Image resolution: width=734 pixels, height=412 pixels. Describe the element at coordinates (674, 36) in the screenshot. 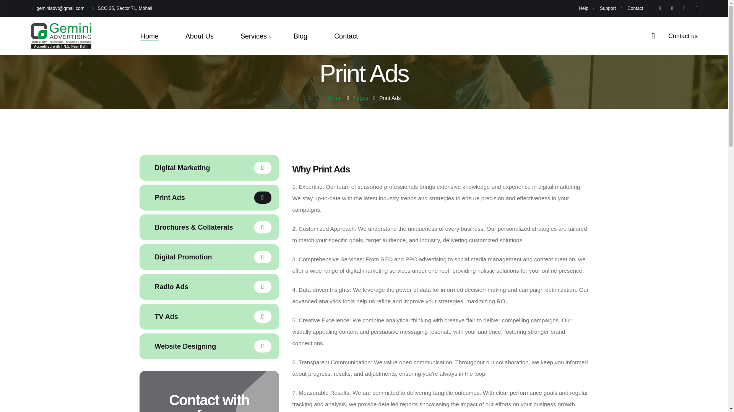

I see `Contact us` at that location.